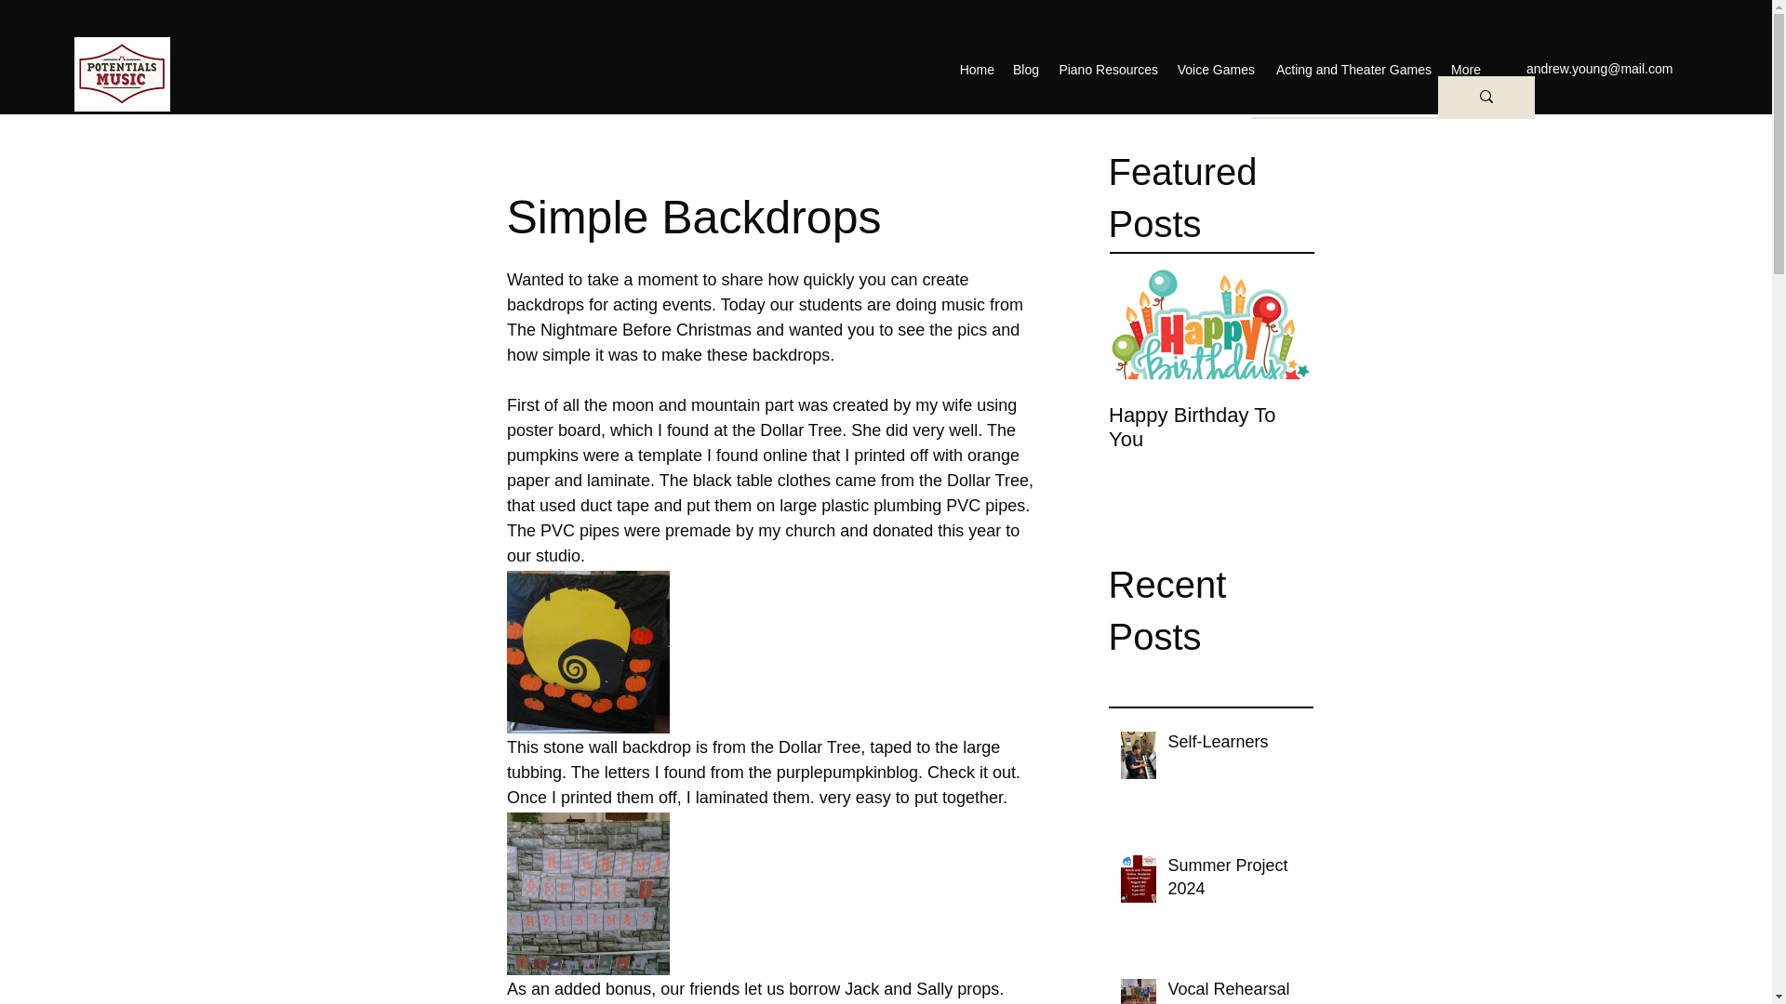  Describe the element at coordinates (1234, 991) in the screenshot. I see `Vocal Rehearsal for Summer Project` at that location.